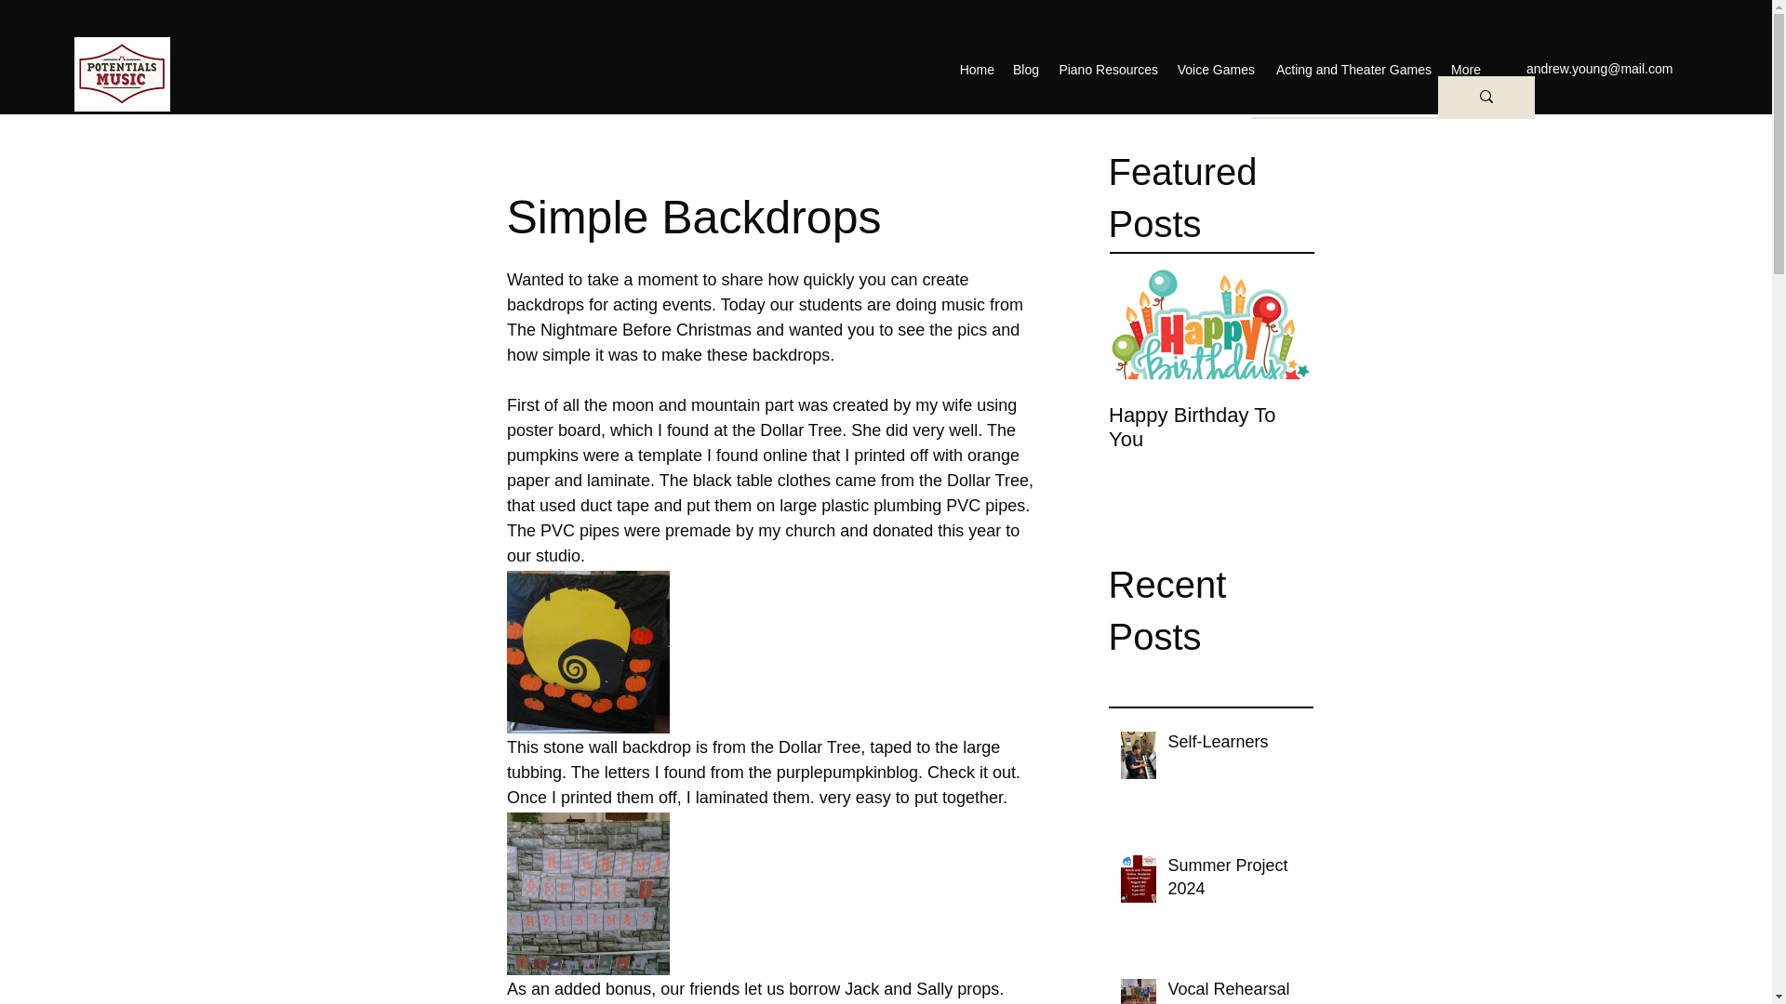  Describe the element at coordinates (1234, 991) in the screenshot. I see `Vocal Rehearsal for Summer Project` at that location.